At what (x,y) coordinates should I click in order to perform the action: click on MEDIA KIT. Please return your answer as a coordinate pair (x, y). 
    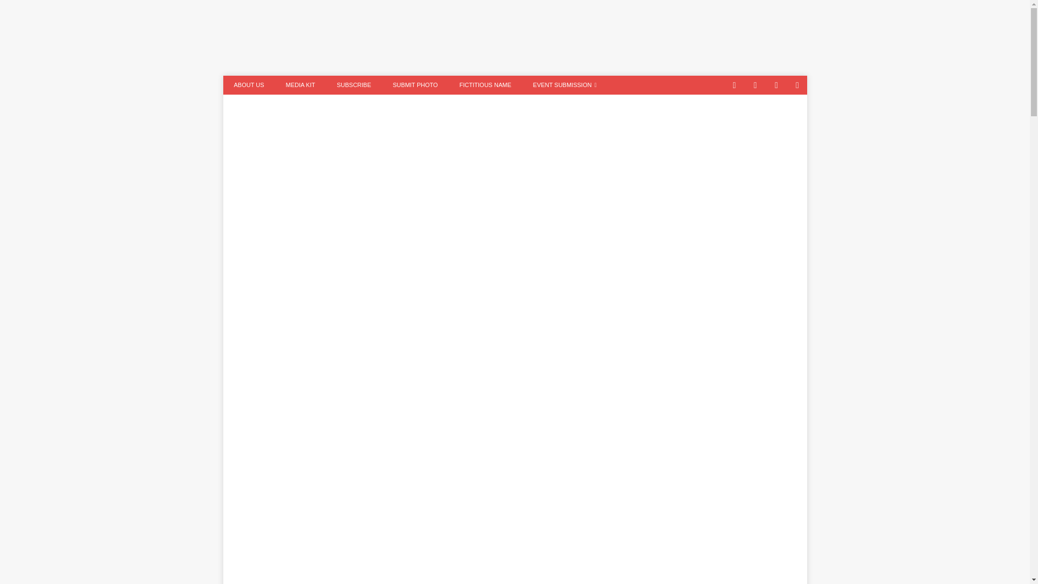
    Looking at the image, I should click on (300, 85).